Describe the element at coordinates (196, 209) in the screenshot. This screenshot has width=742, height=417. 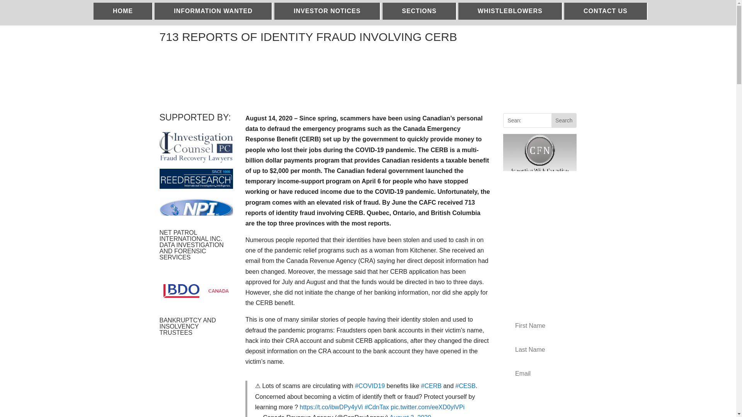
I see `Tom` at that location.